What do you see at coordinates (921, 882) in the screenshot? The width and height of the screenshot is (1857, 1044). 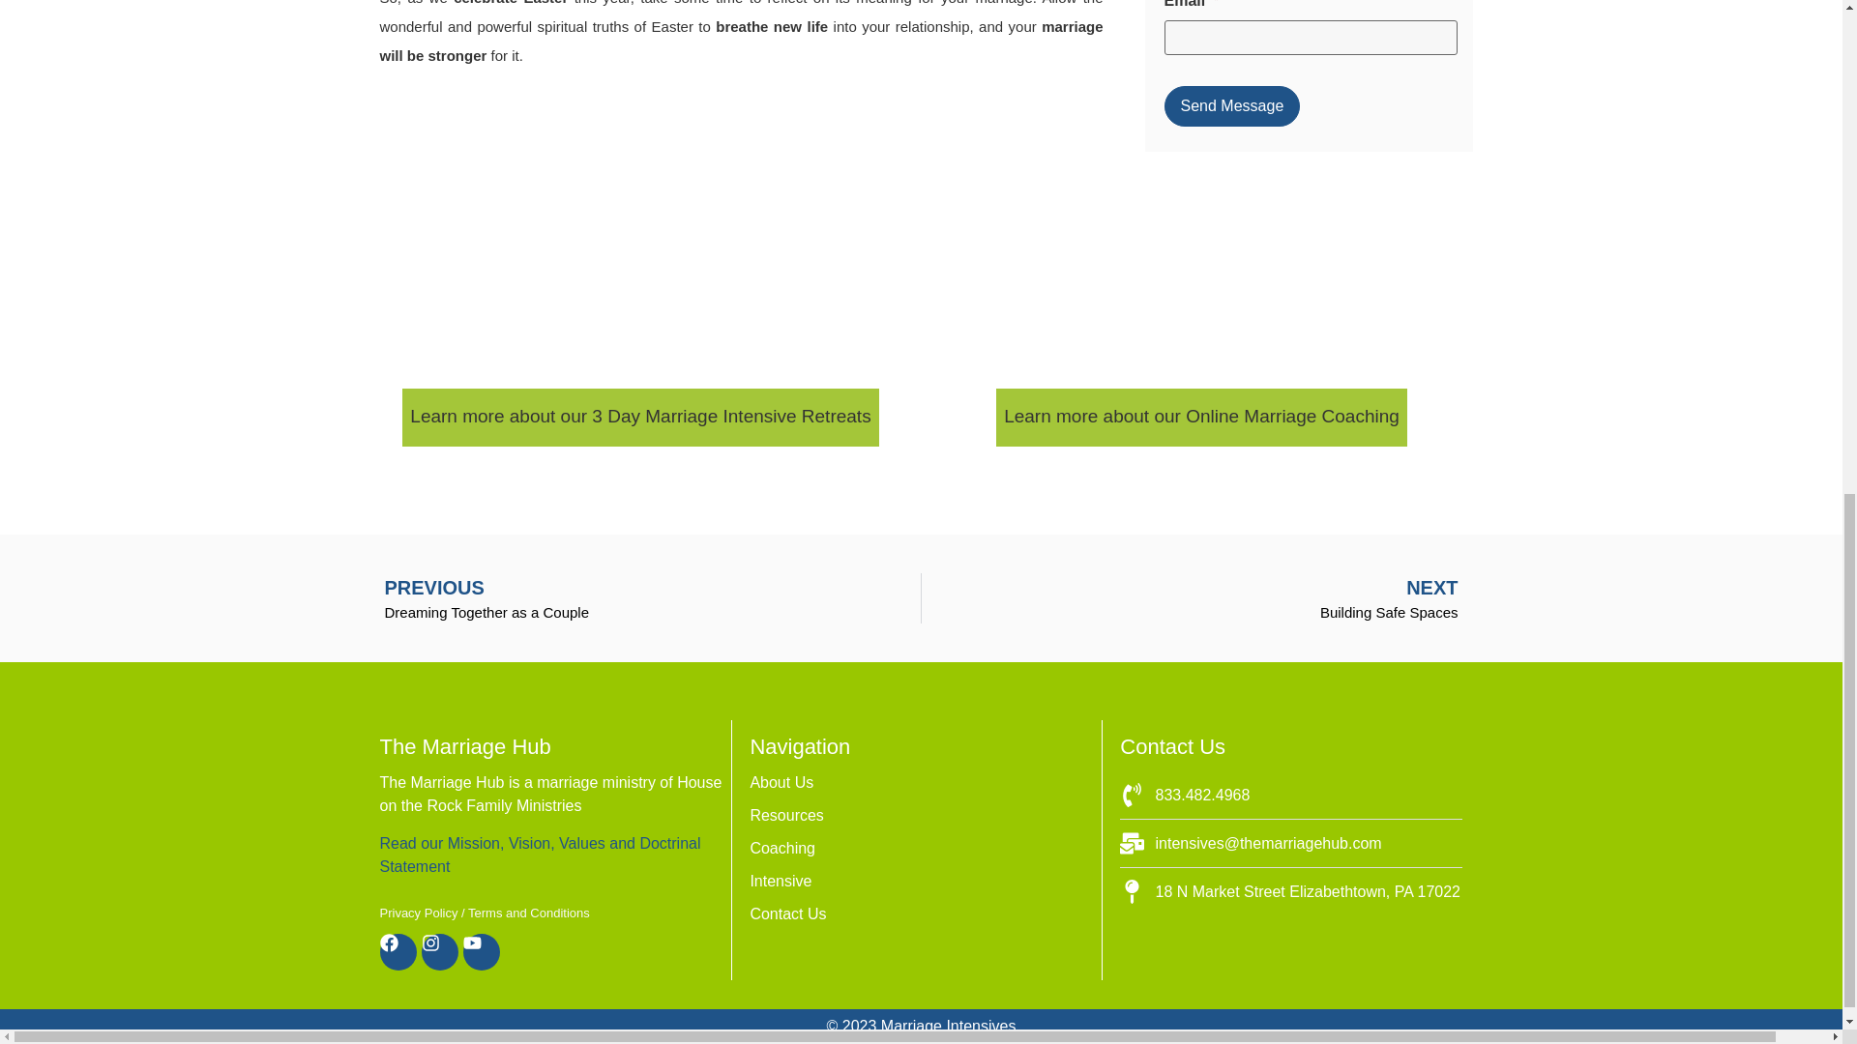 I see `About Us` at bounding box center [921, 882].